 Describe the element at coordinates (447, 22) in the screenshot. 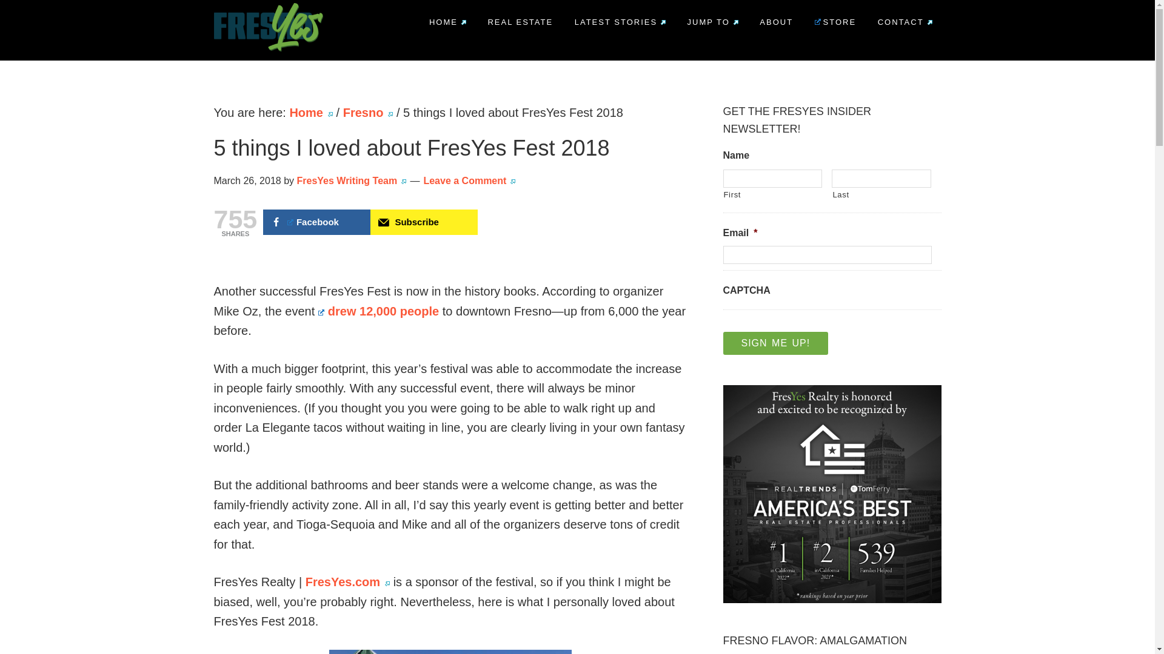

I see `HOME` at that location.